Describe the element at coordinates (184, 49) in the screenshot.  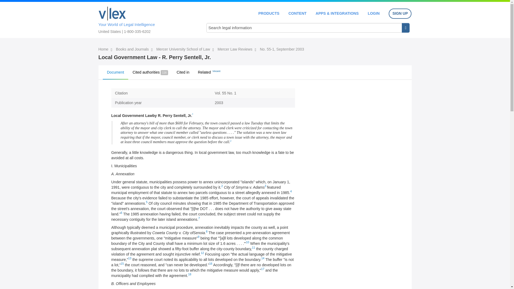
I see `Mercer University School of Law` at that location.